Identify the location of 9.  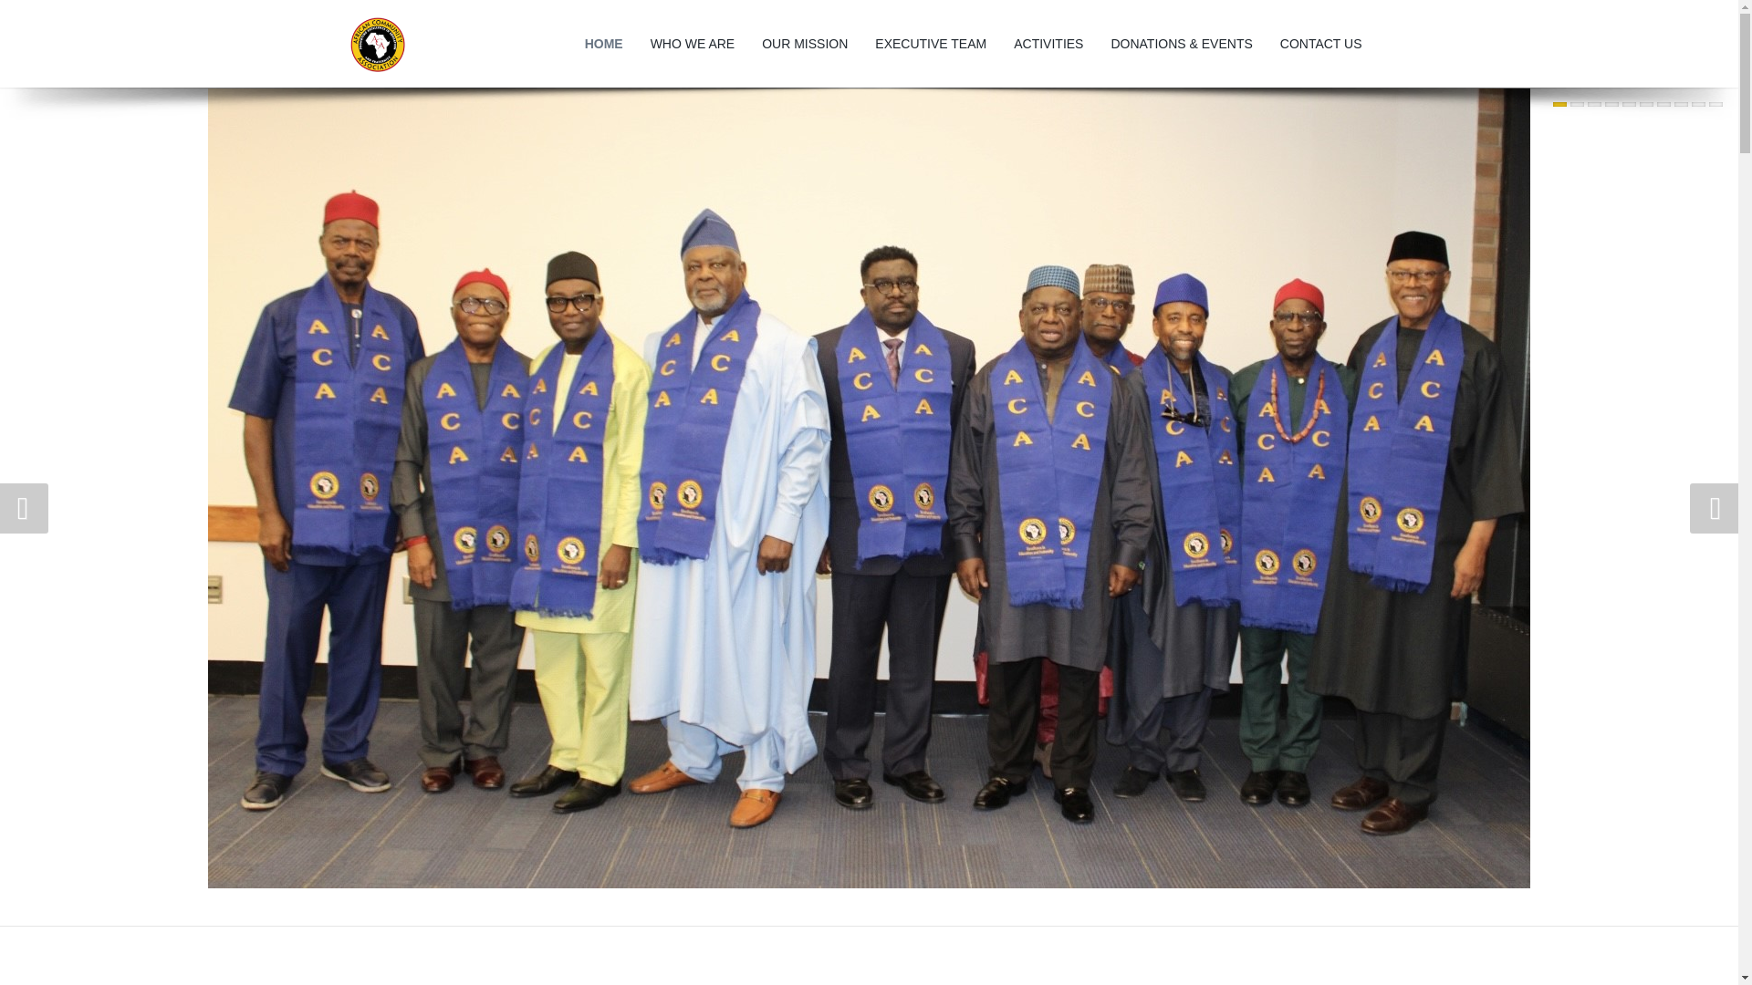
(1698, 104).